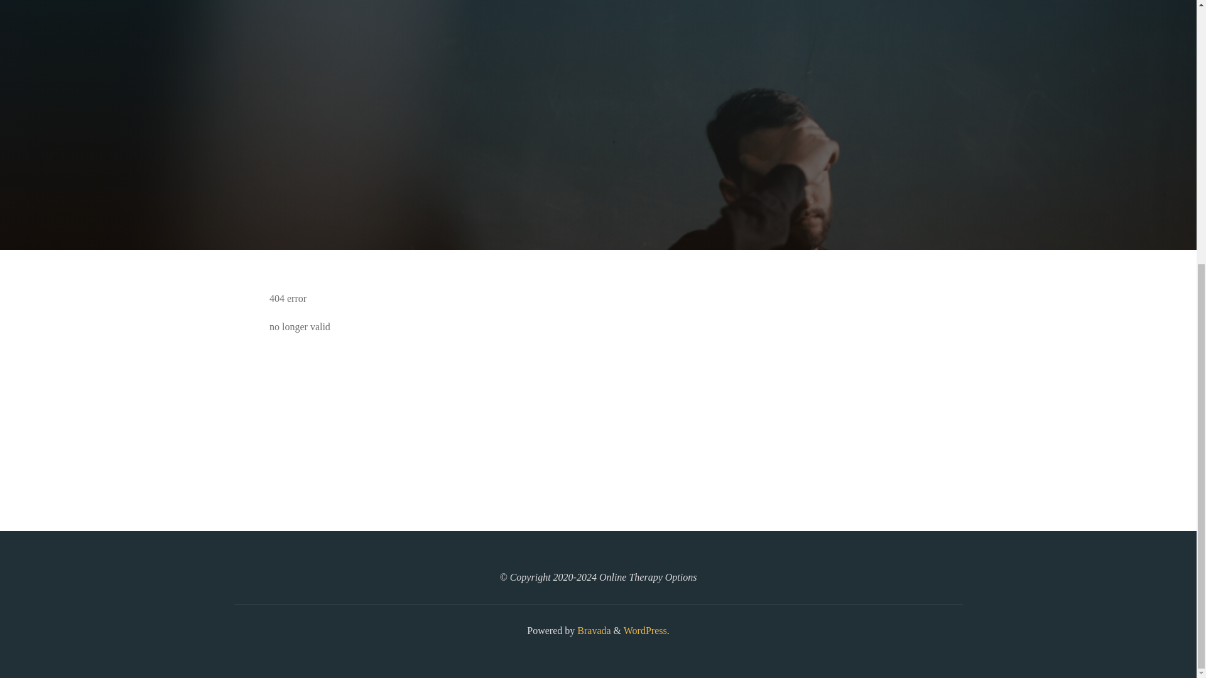 The image size is (1206, 678). Describe the element at coordinates (644, 630) in the screenshot. I see `WordPress` at that location.